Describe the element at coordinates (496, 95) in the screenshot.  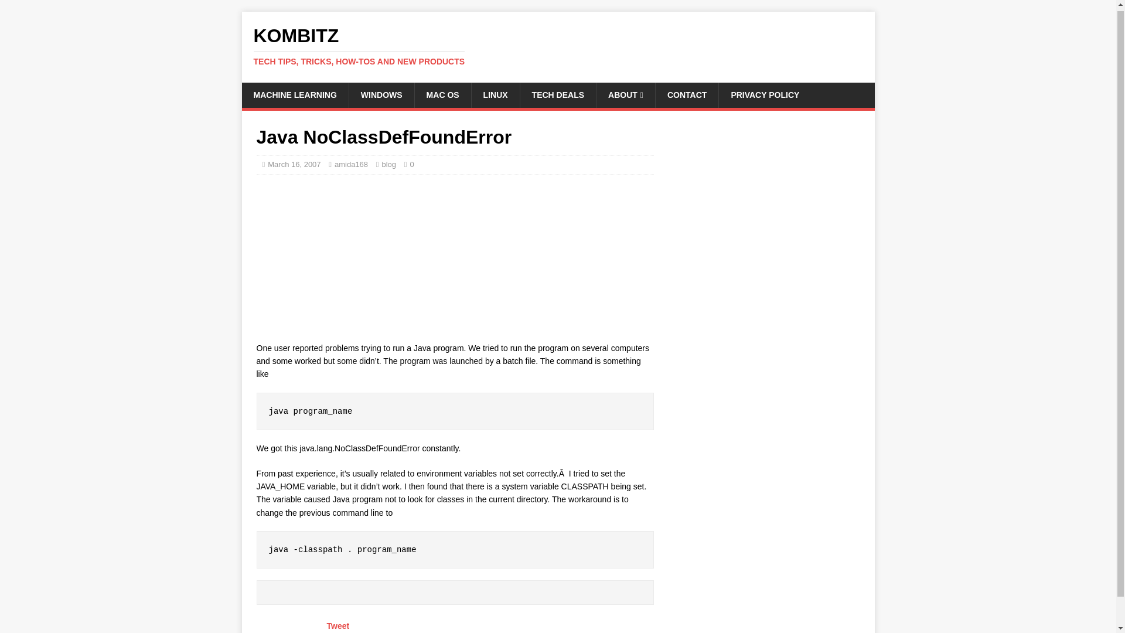
I see `LINUX` at that location.